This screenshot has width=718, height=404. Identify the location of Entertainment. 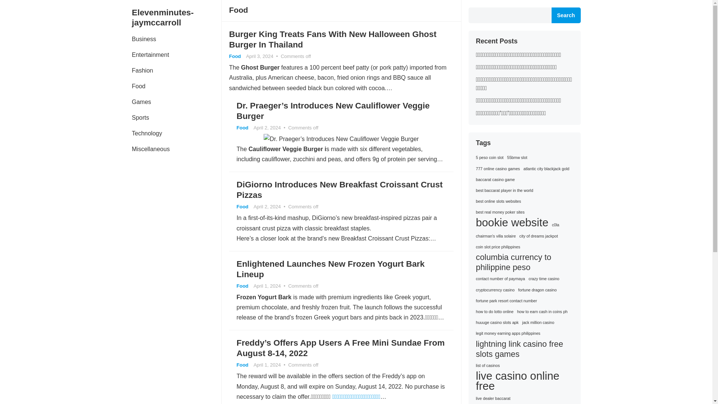
(150, 55).